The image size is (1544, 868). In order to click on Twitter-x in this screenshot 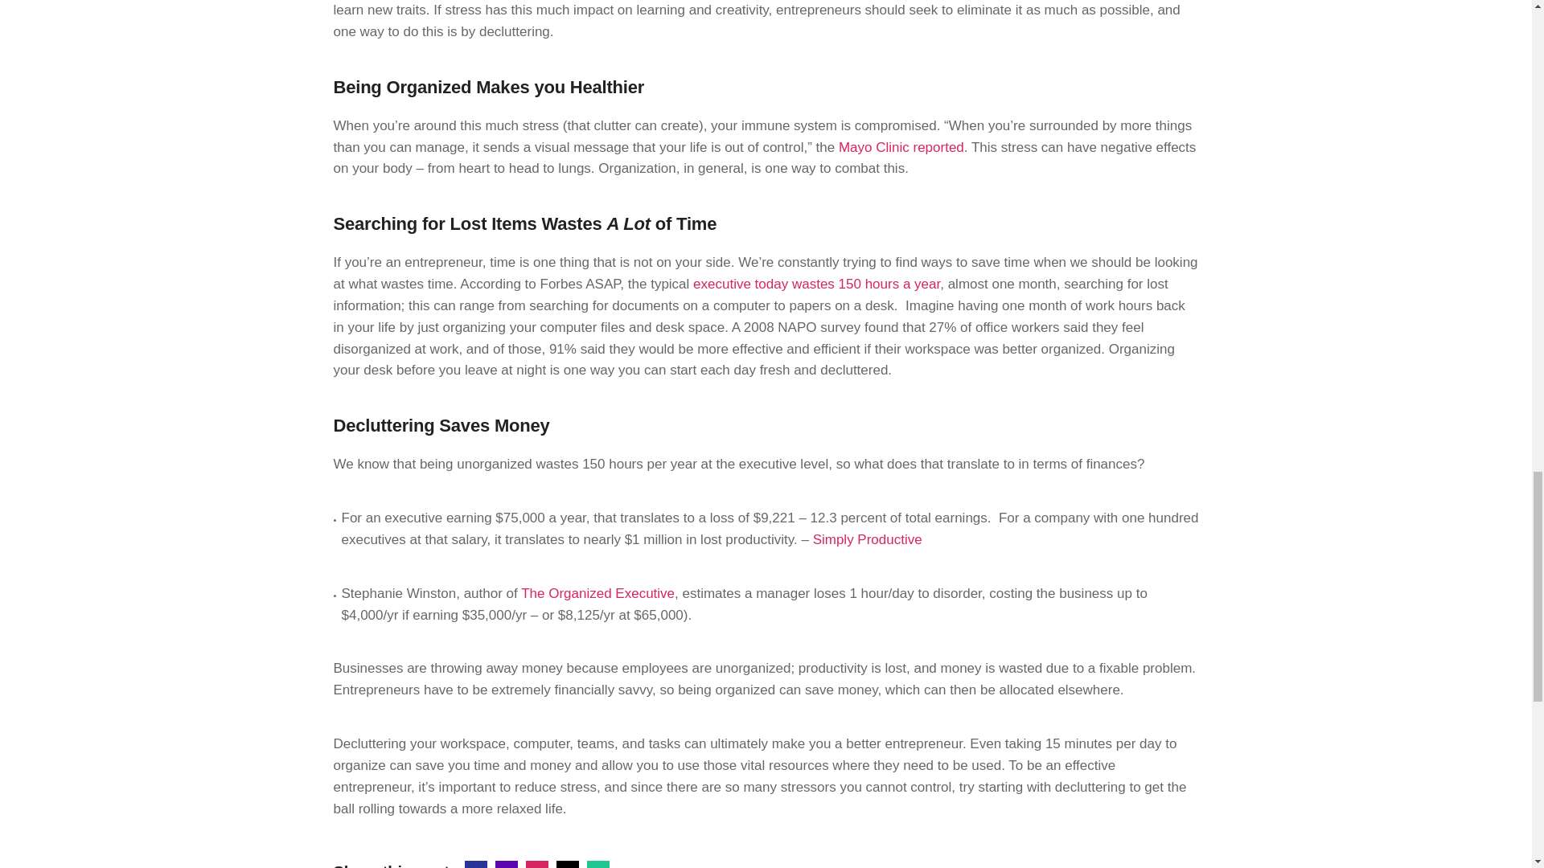, I will do `click(568, 865)`.